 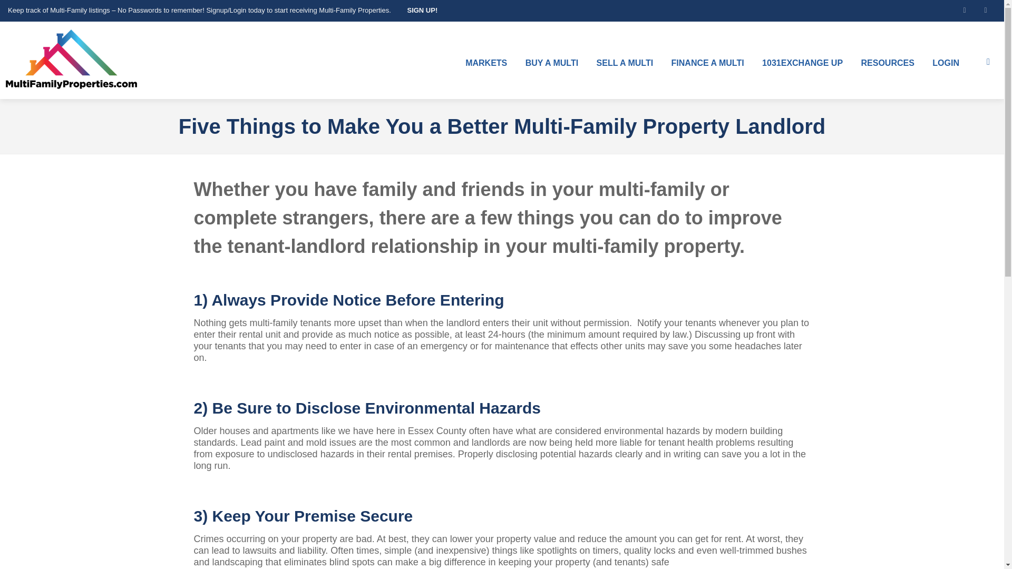 What do you see at coordinates (888, 63) in the screenshot?
I see `RESOURCES` at bounding box center [888, 63].